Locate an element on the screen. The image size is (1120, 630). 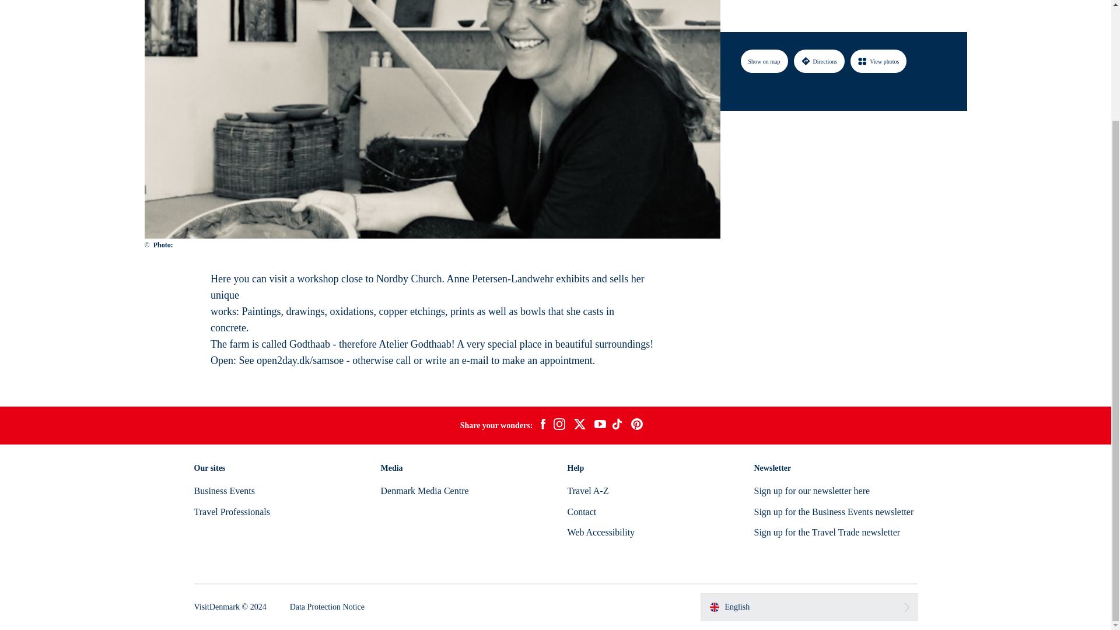
Business Events is located at coordinates (224, 490).